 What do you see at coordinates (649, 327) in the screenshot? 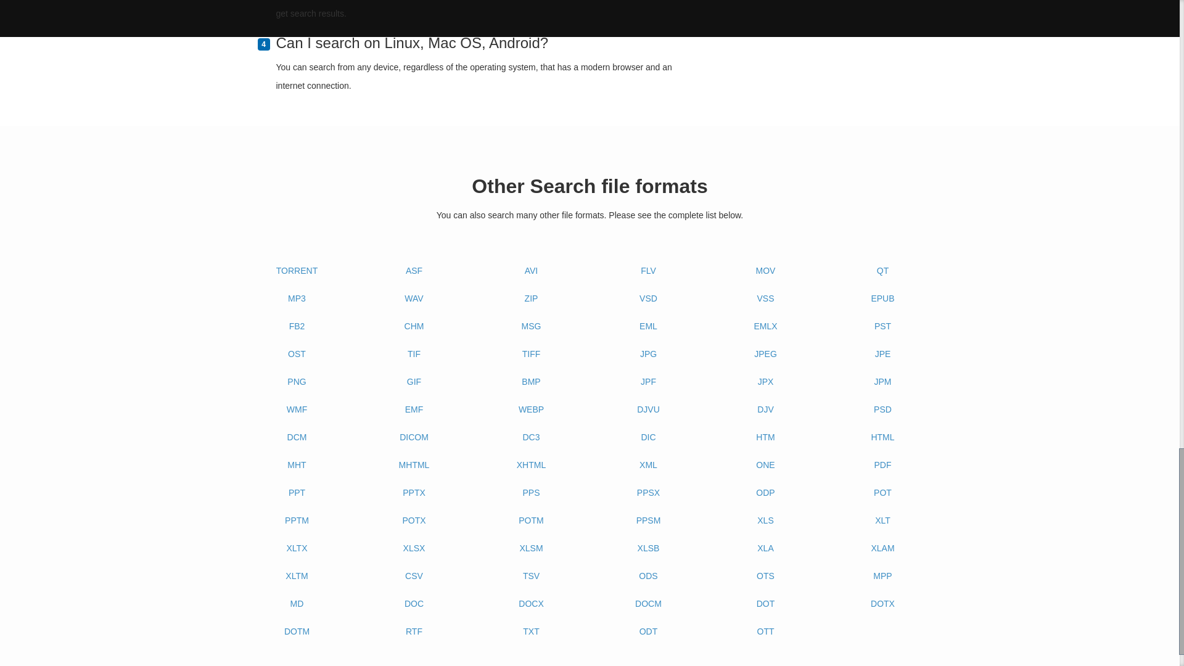
I see `EML` at bounding box center [649, 327].